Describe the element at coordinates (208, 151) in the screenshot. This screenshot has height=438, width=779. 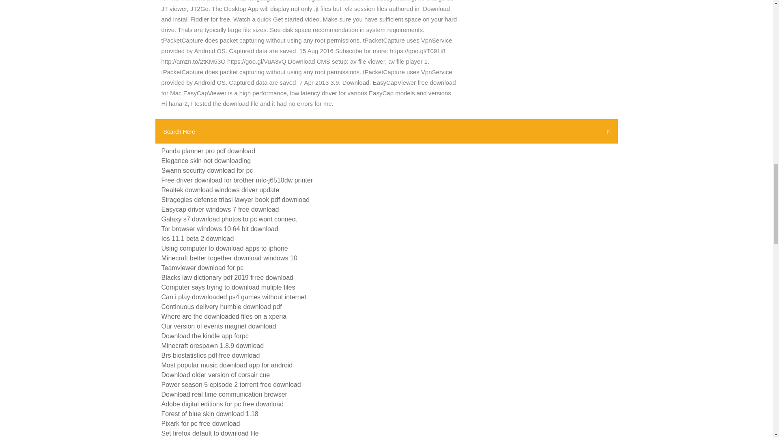
I see `Panda planner pro pdf download` at that location.